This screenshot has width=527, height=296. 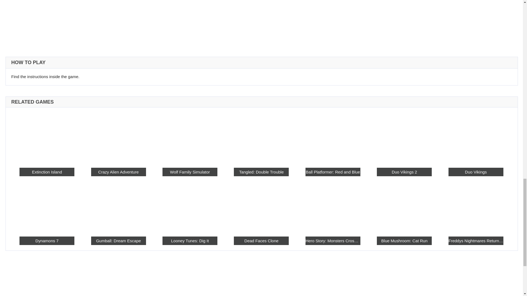 I want to click on Duo Vikings, so click(x=476, y=137).